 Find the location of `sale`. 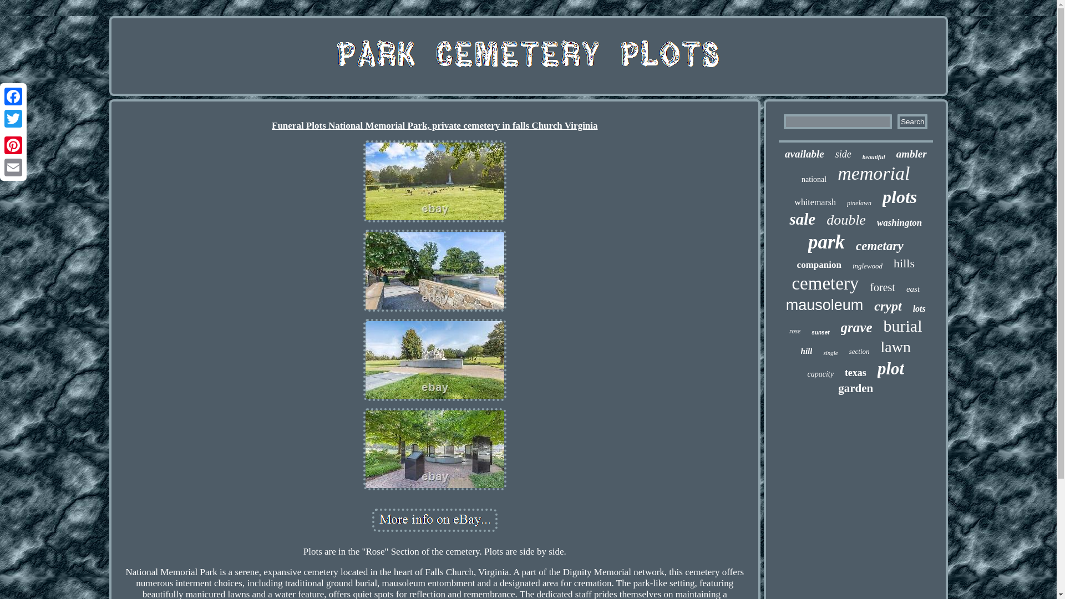

sale is located at coordinates (802, 219).